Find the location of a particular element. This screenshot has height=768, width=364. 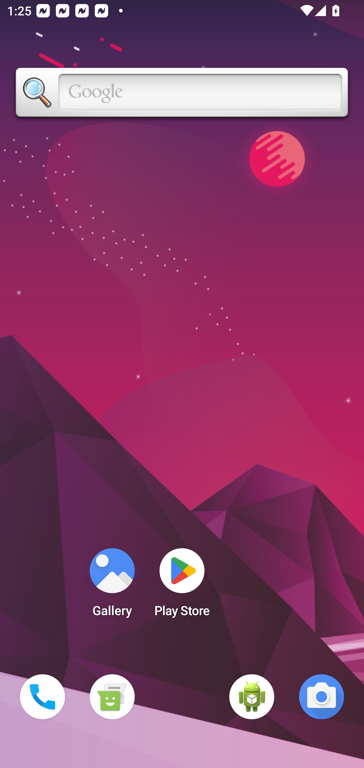

Messaging is located at coordinates (112, 697).